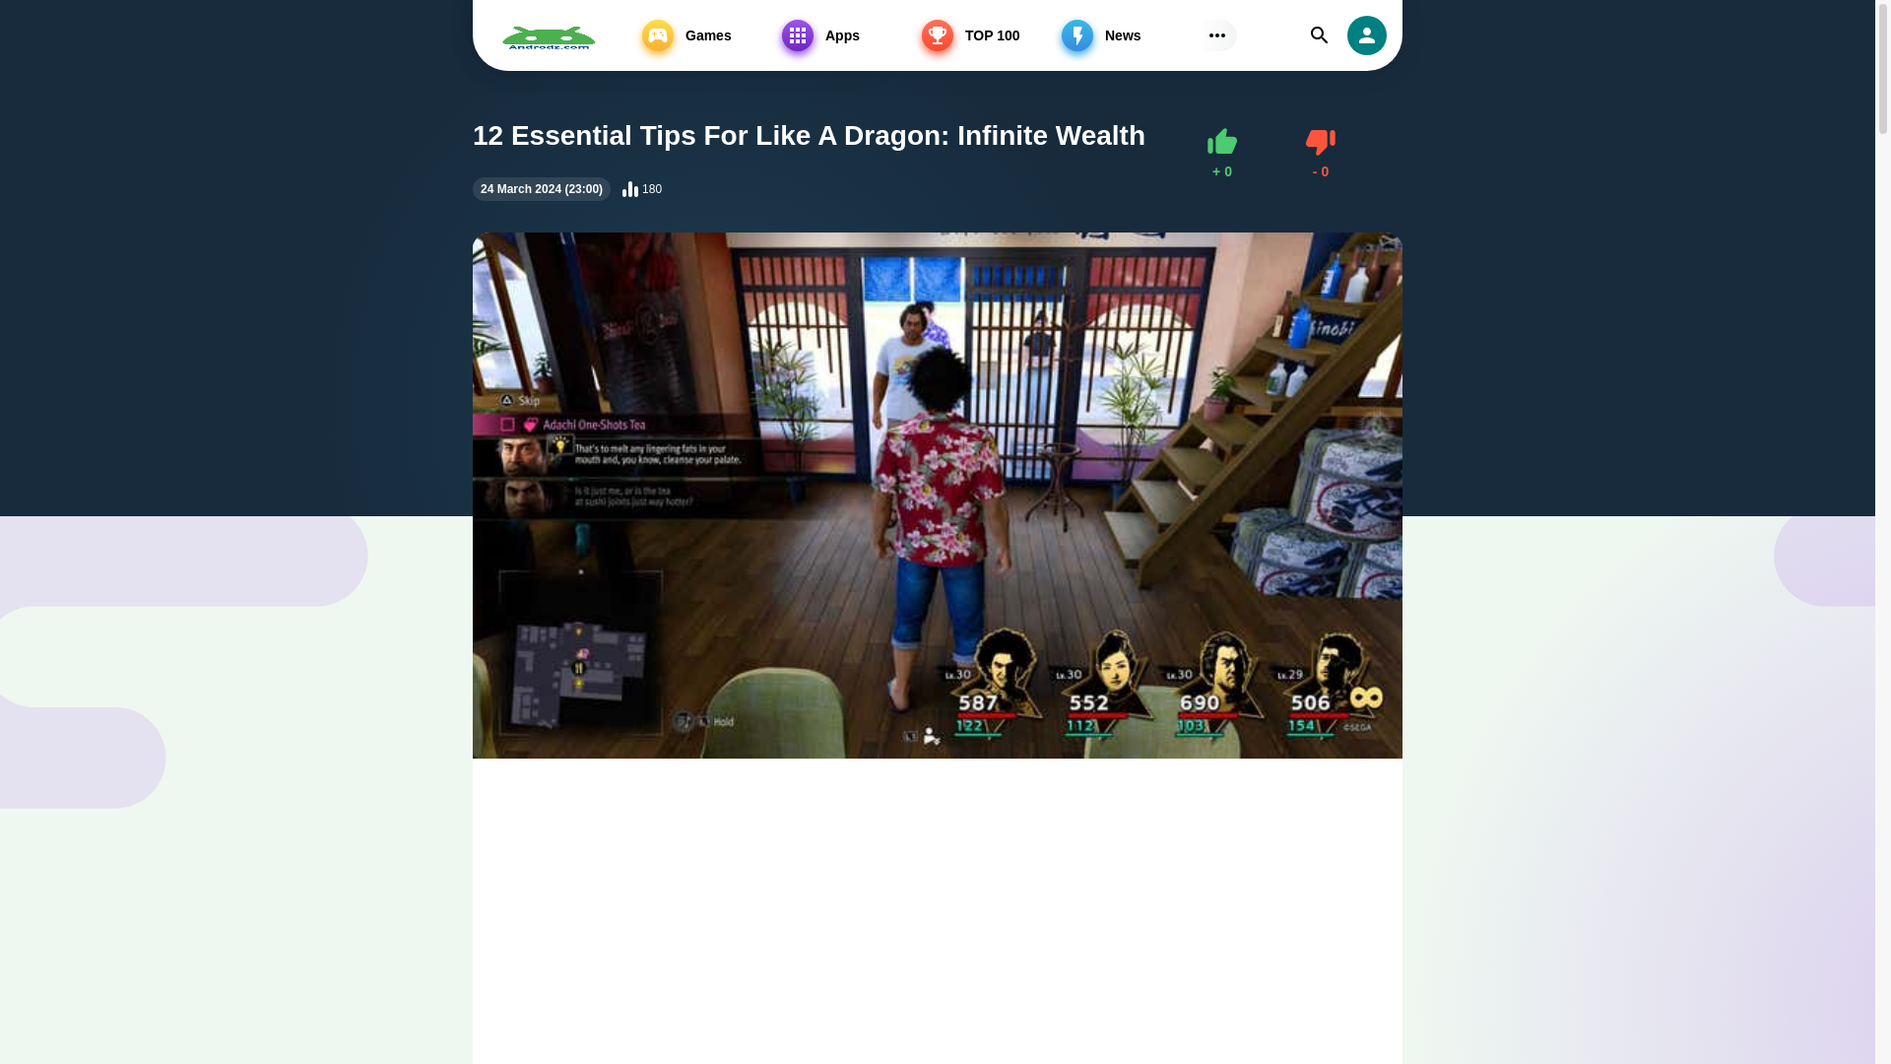 This screenshot has width=1891, height=1064. What do you see at coordinates (987, 35) in the screenshot?
I see `TOP 100` at bounding box center [987, 35].